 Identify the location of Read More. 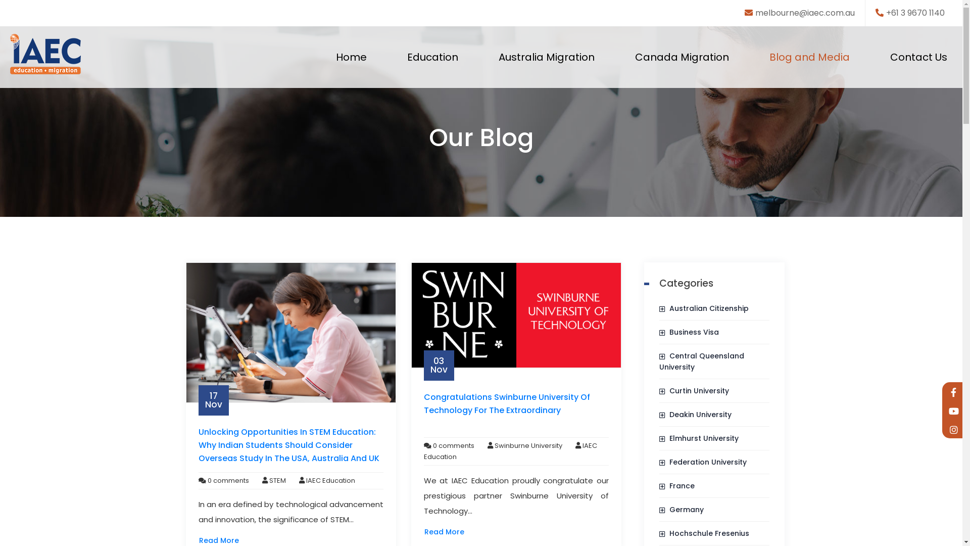
(445, 532).